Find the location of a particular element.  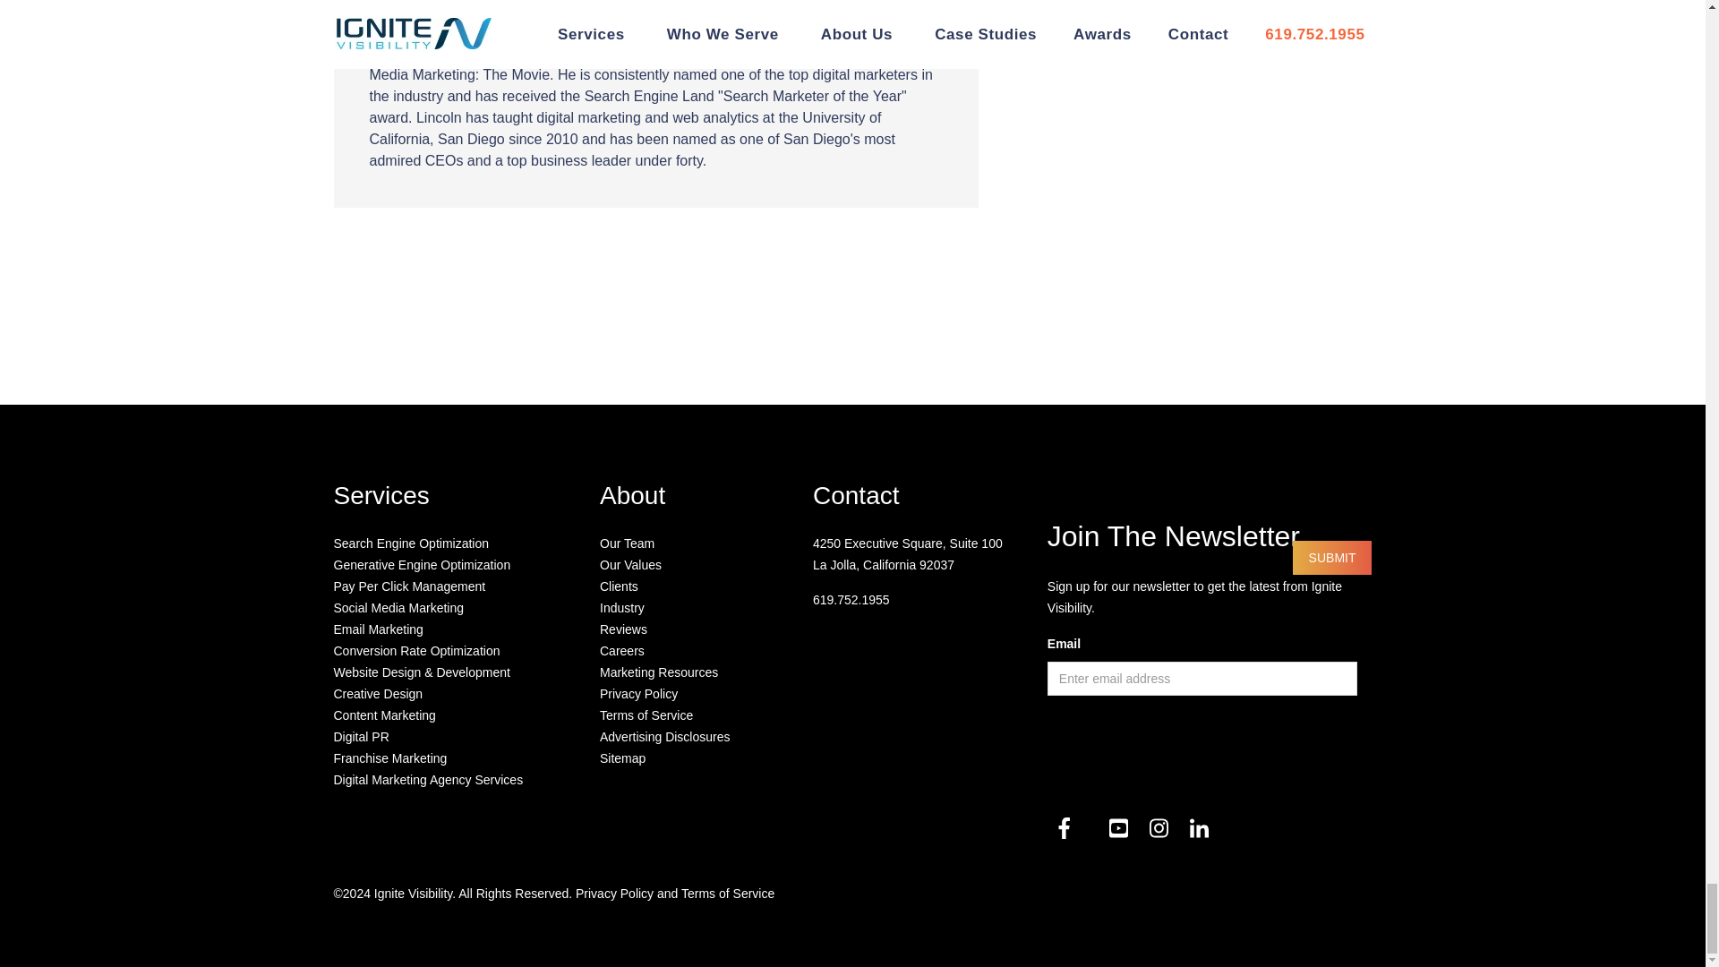

Submit is located at coordinates (1332, 557).